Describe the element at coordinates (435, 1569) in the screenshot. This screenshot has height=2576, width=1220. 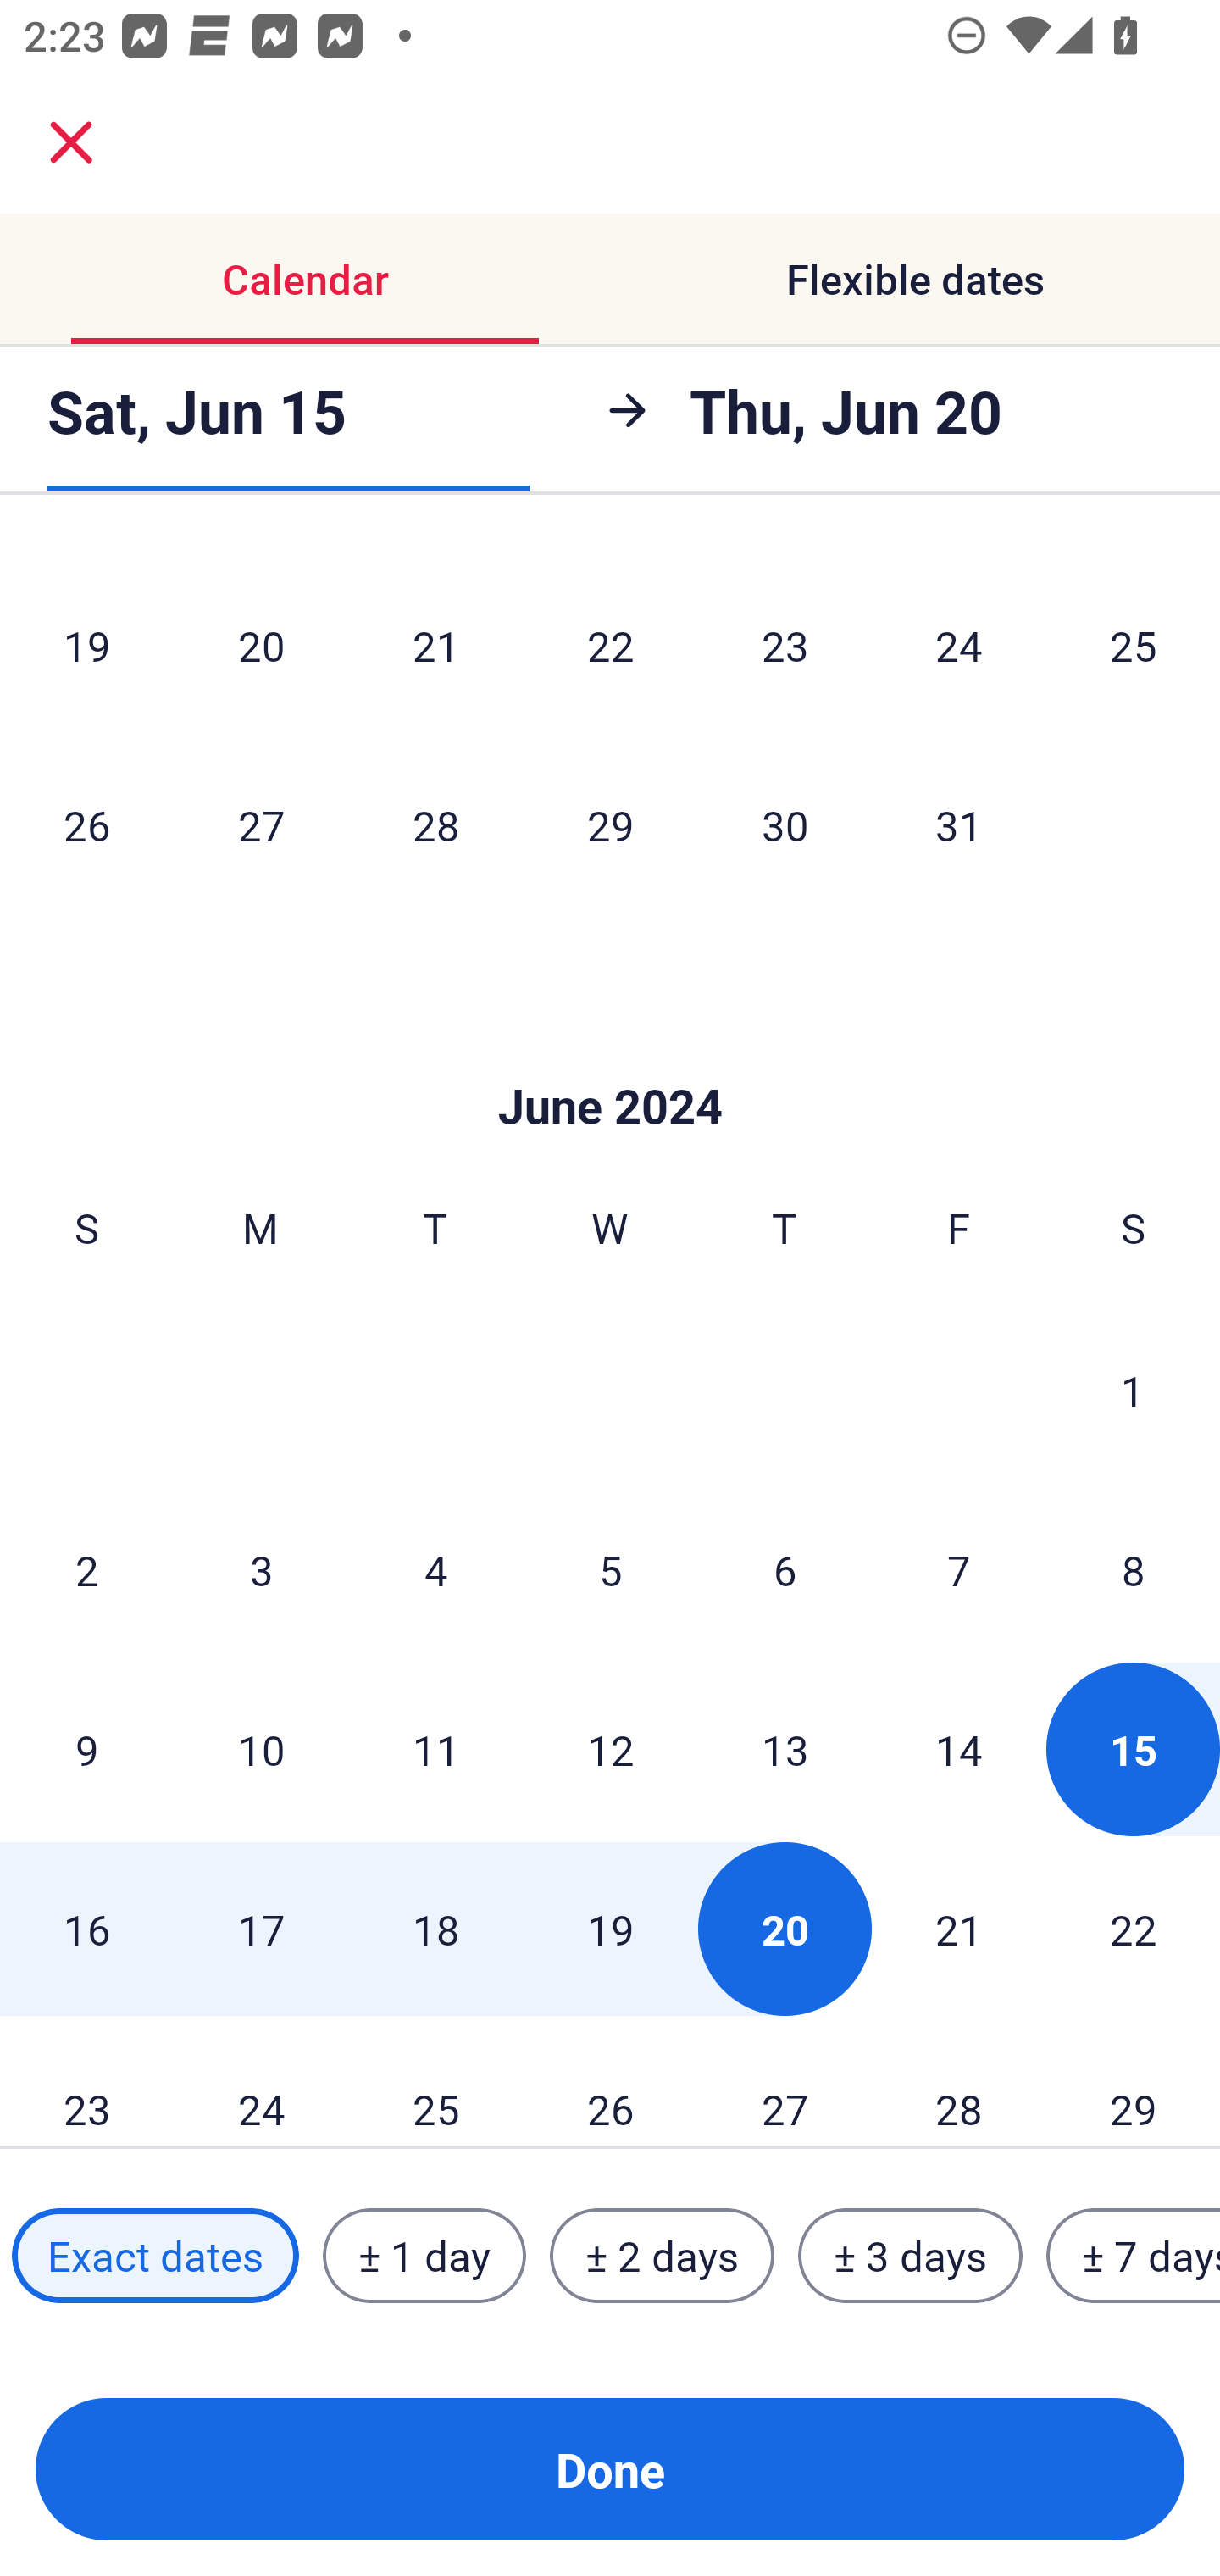
I see `4 Tuesday, June 4, 2024` at that location.